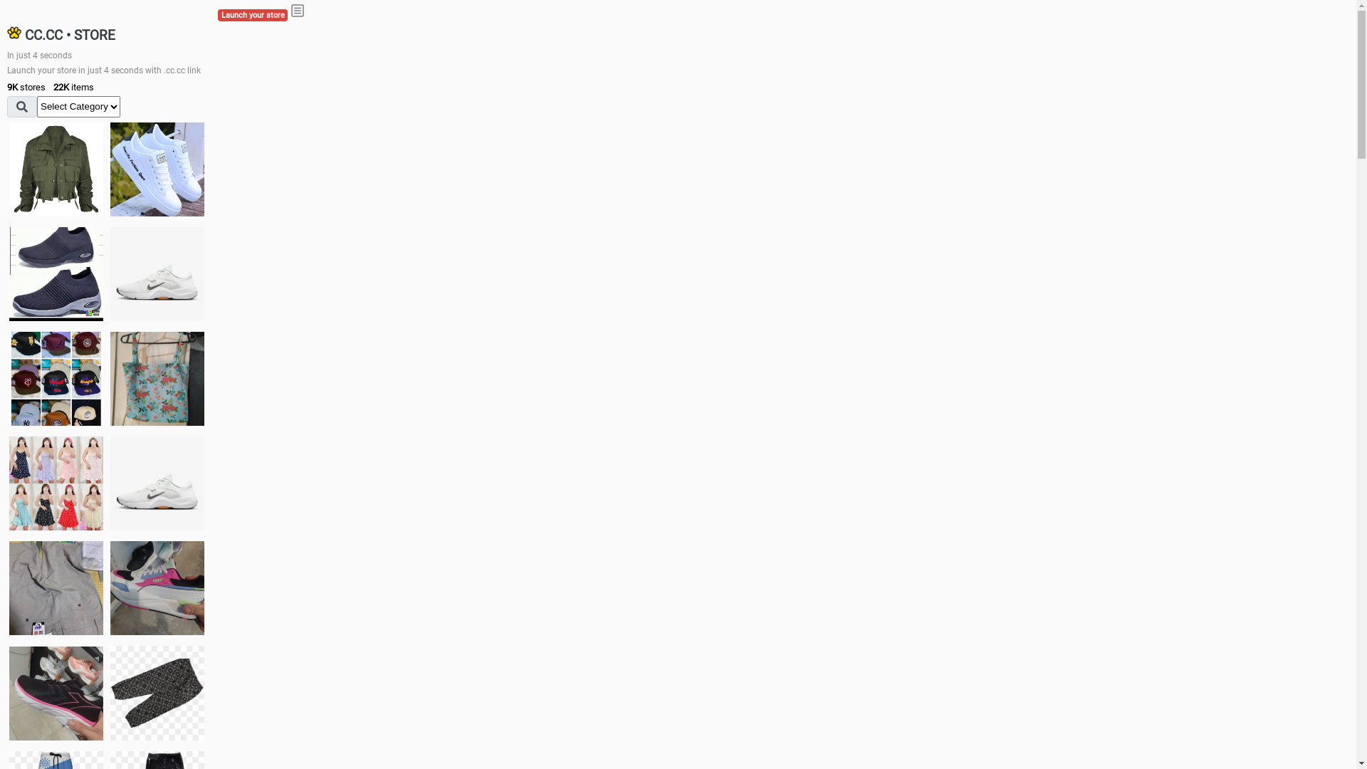 This screenshot has width=1367, height=769. I want to click on Zapatillas, so click(56, 694).